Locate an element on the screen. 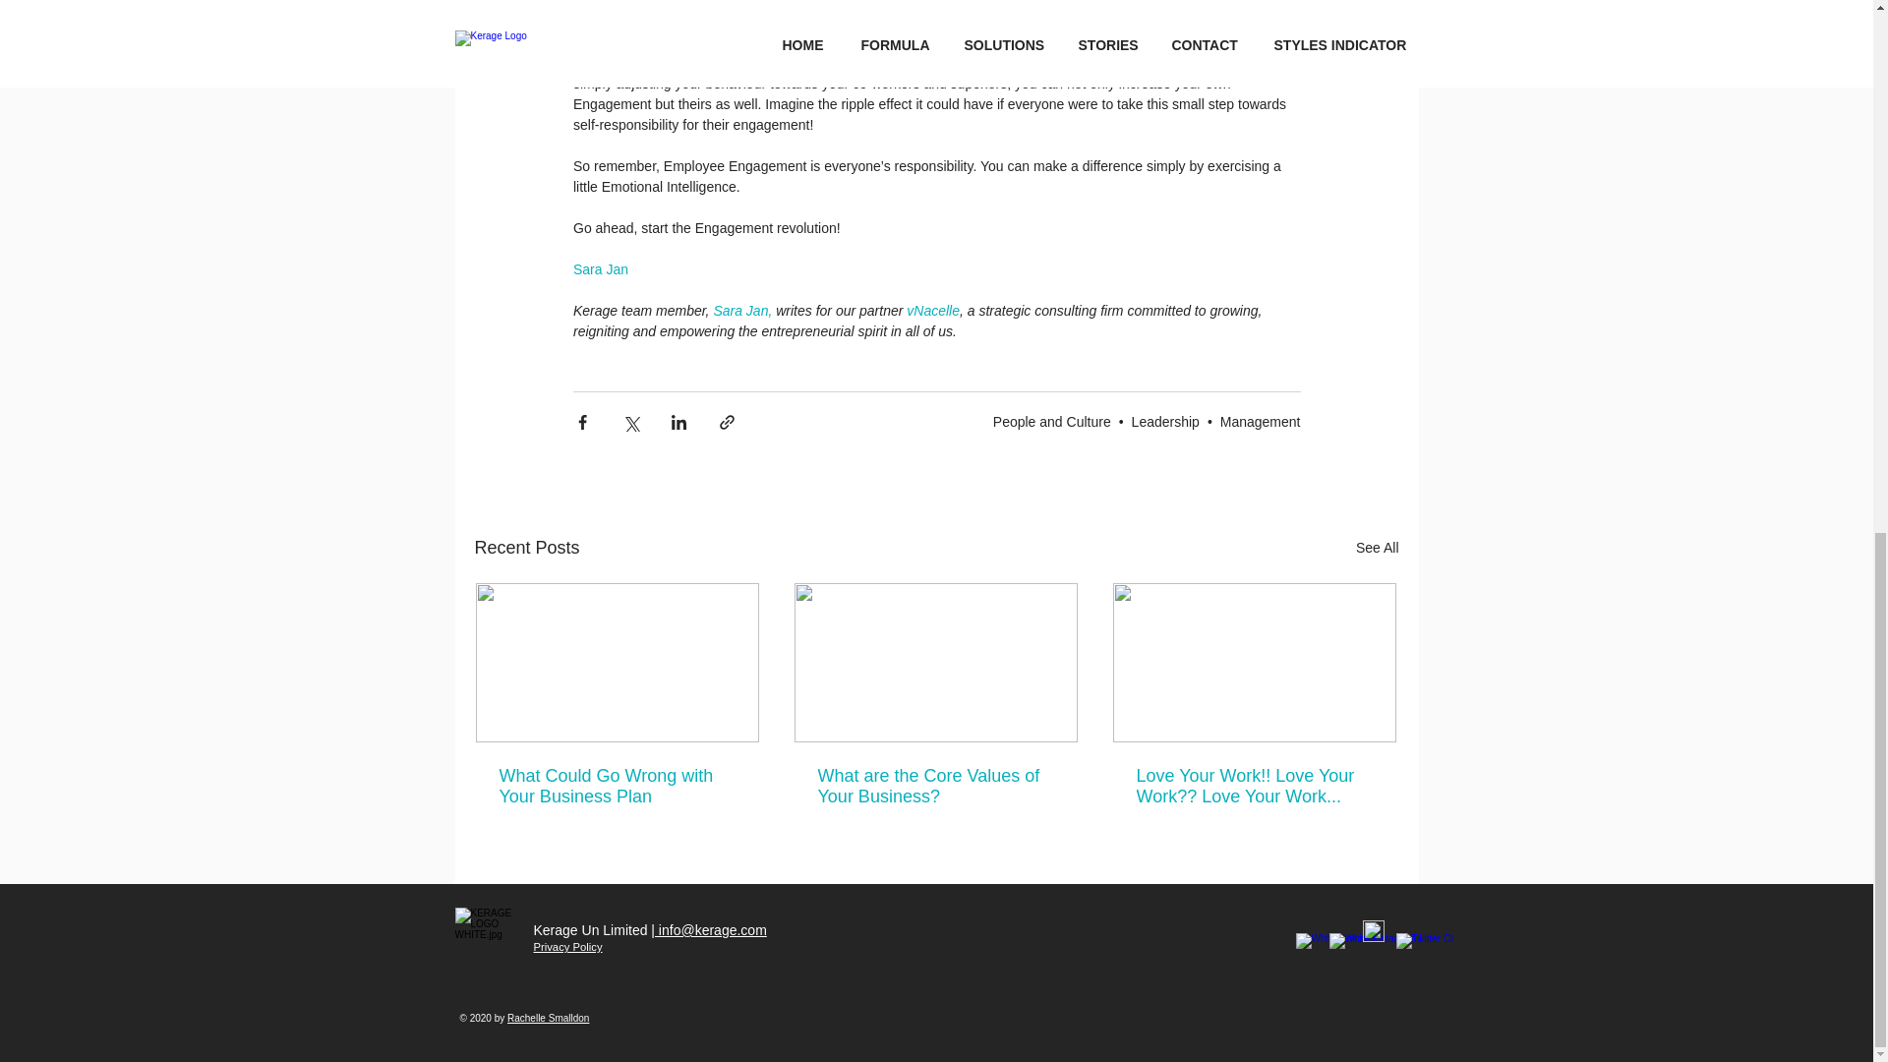 This screenshot has height=1062, width=1888. See All is located at coordinates (1377, 549).